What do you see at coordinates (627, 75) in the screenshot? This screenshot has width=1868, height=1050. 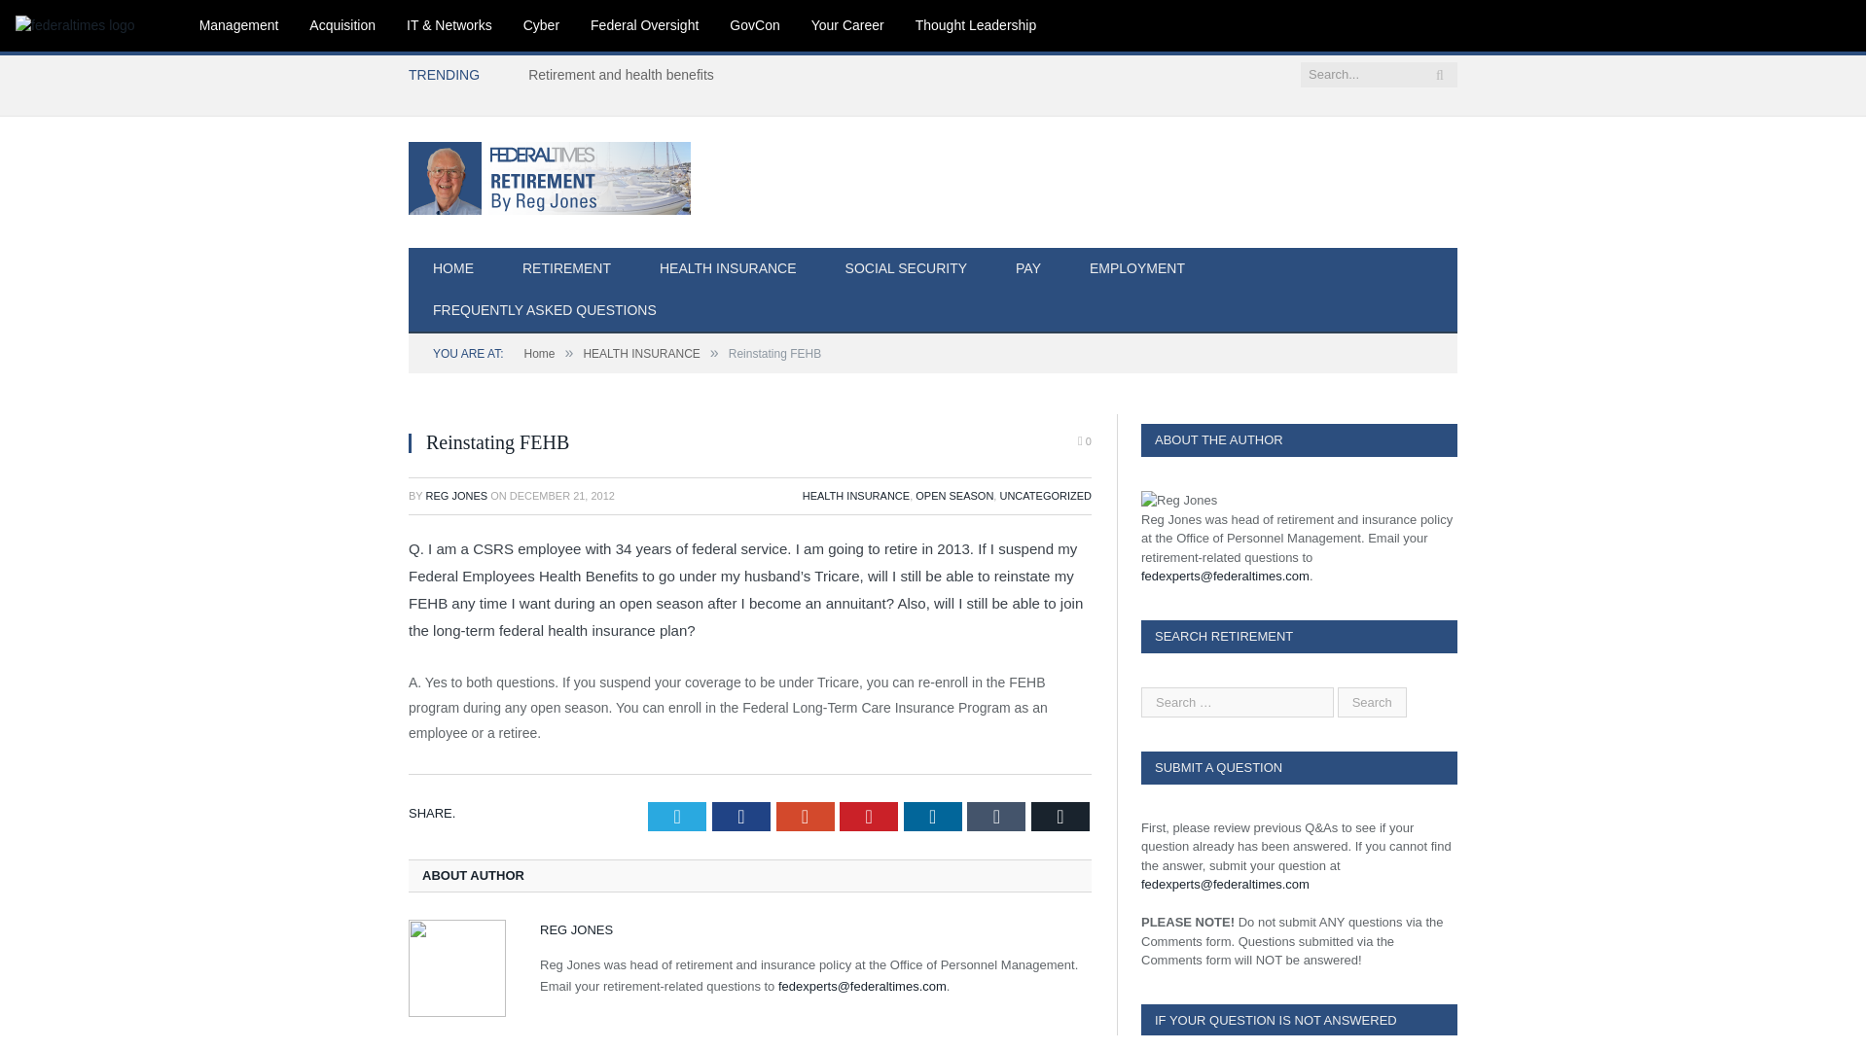 I see `Retirement and health benefits` at bounding box center [627, 75].